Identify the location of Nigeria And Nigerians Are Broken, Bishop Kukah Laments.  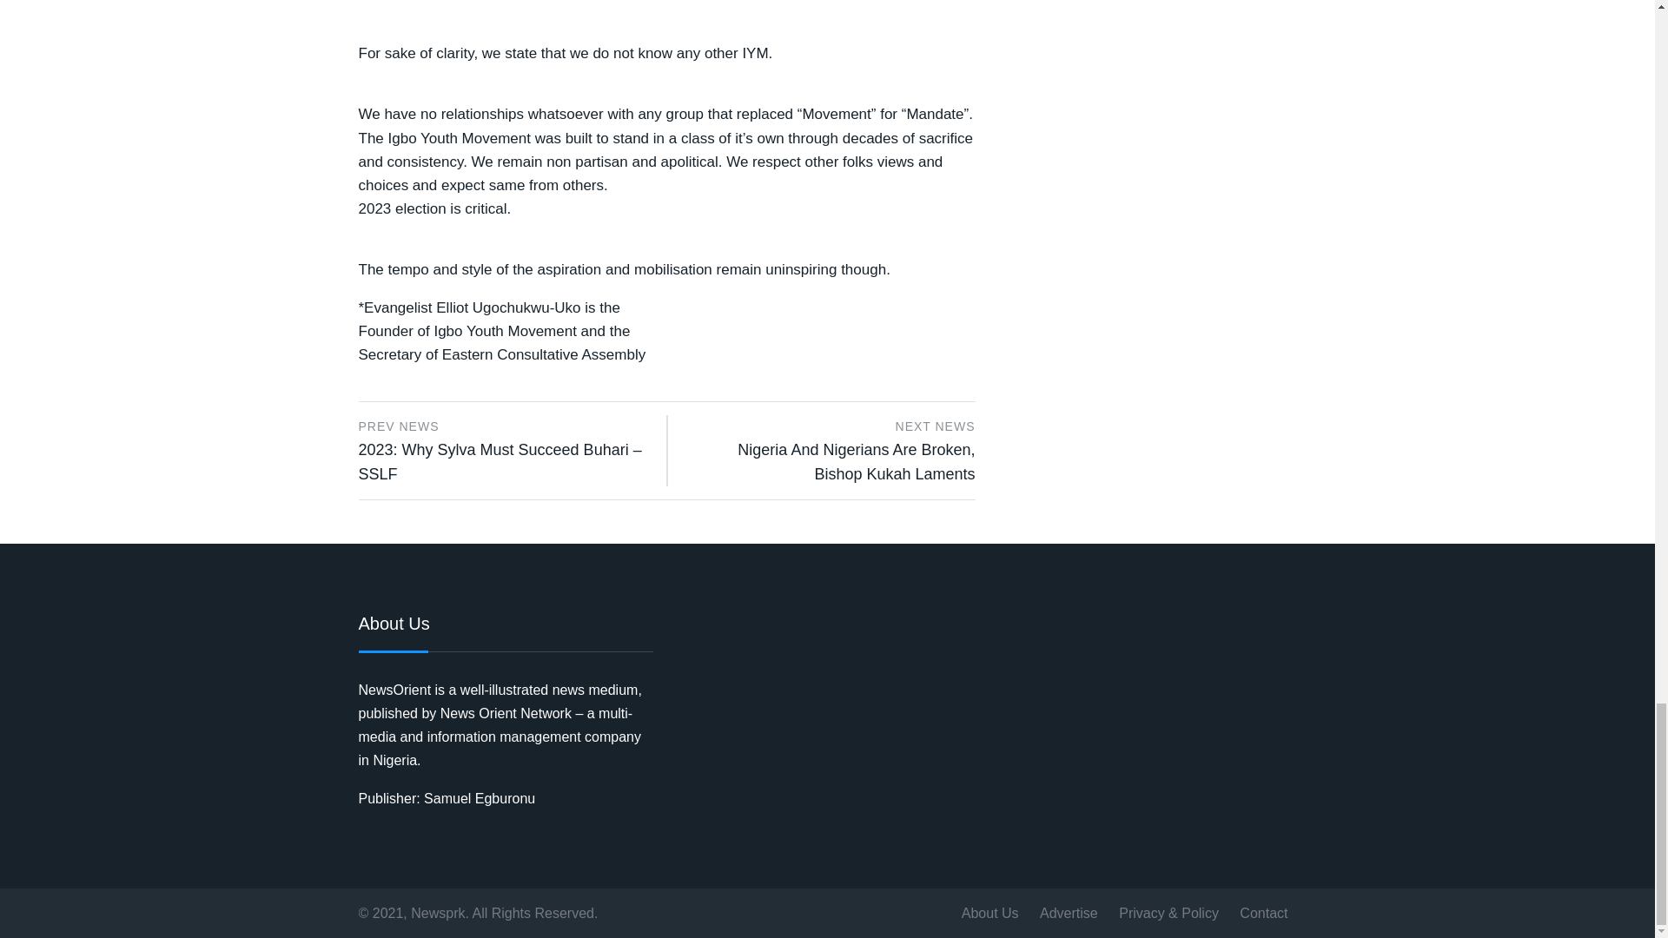
(855, 461).